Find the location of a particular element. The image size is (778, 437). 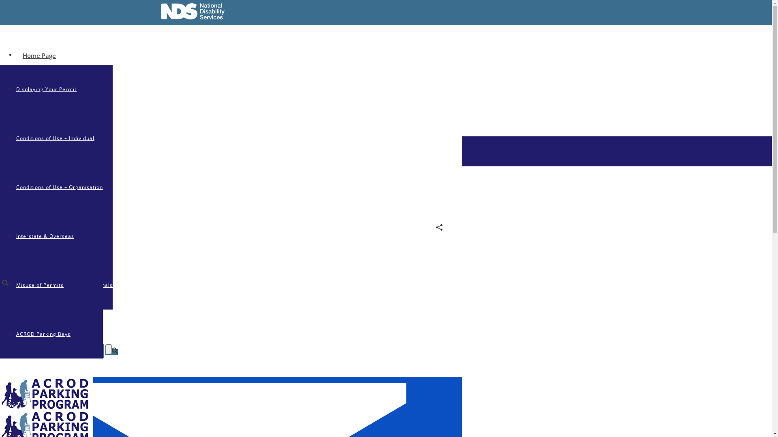

Displaying Your Permit is located at coordinates (46, 89).